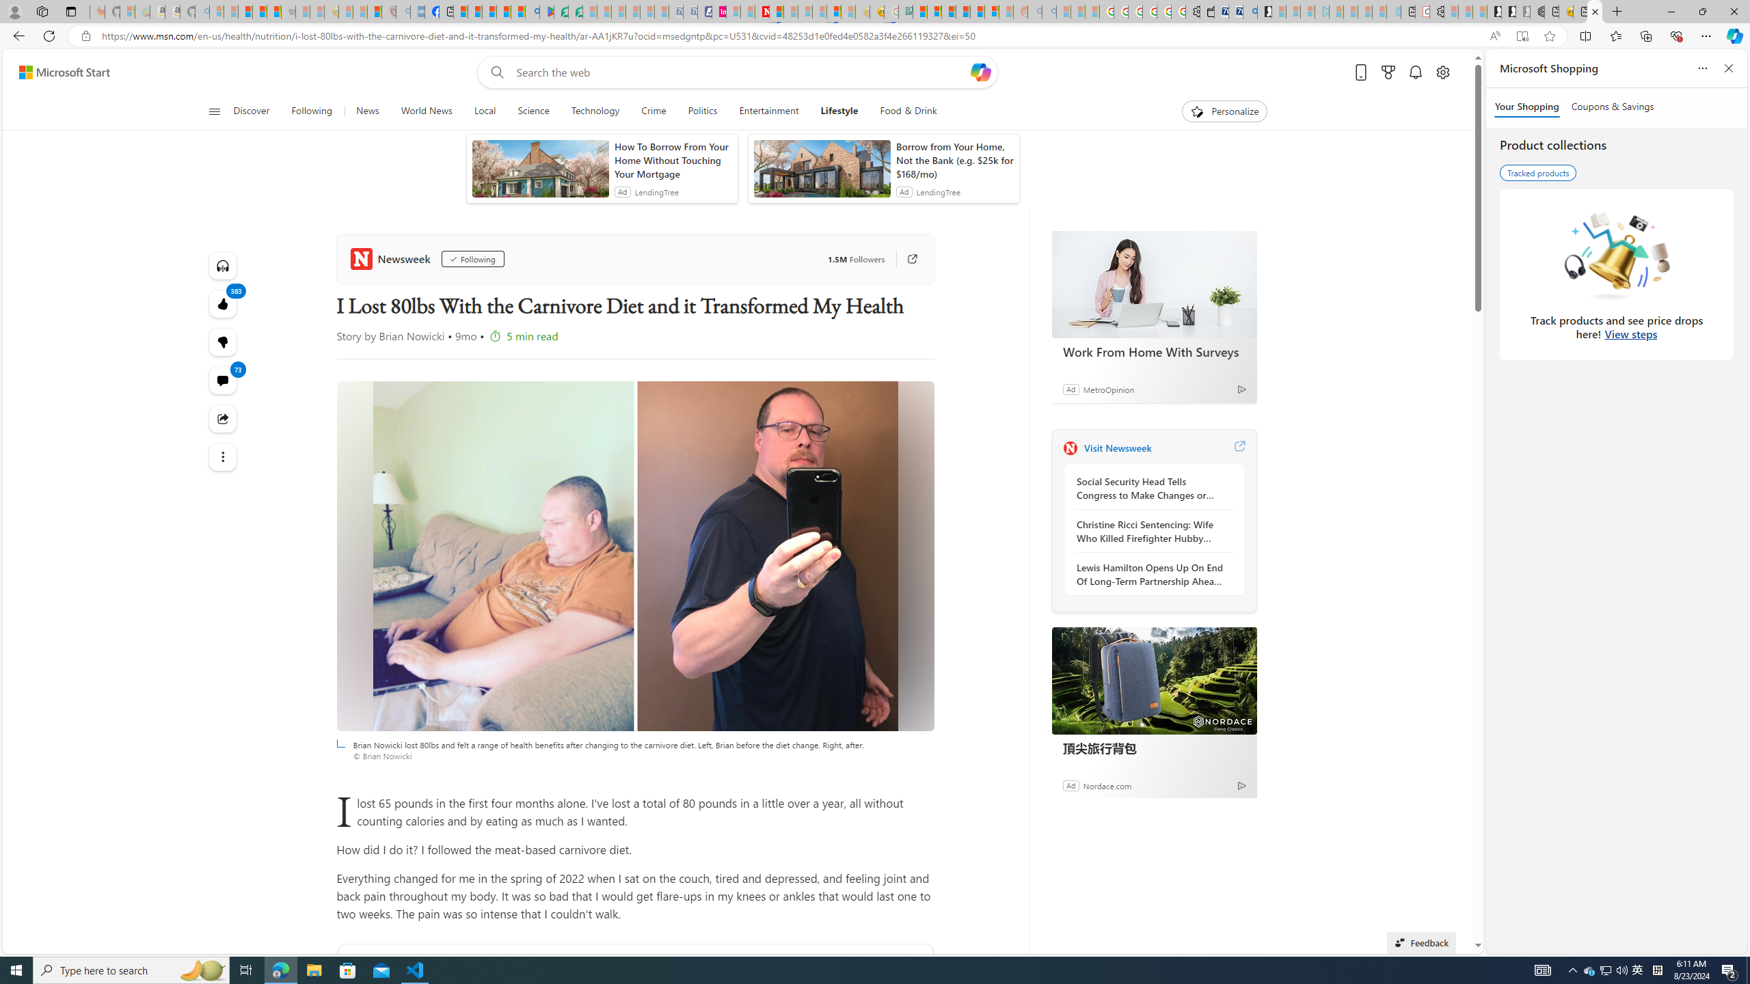  What do you see at coordinates (690, 12) in the screenshot?
I see `Cheap Hotels - Save70.com - Sleeping` at bounding box center [690, 12].